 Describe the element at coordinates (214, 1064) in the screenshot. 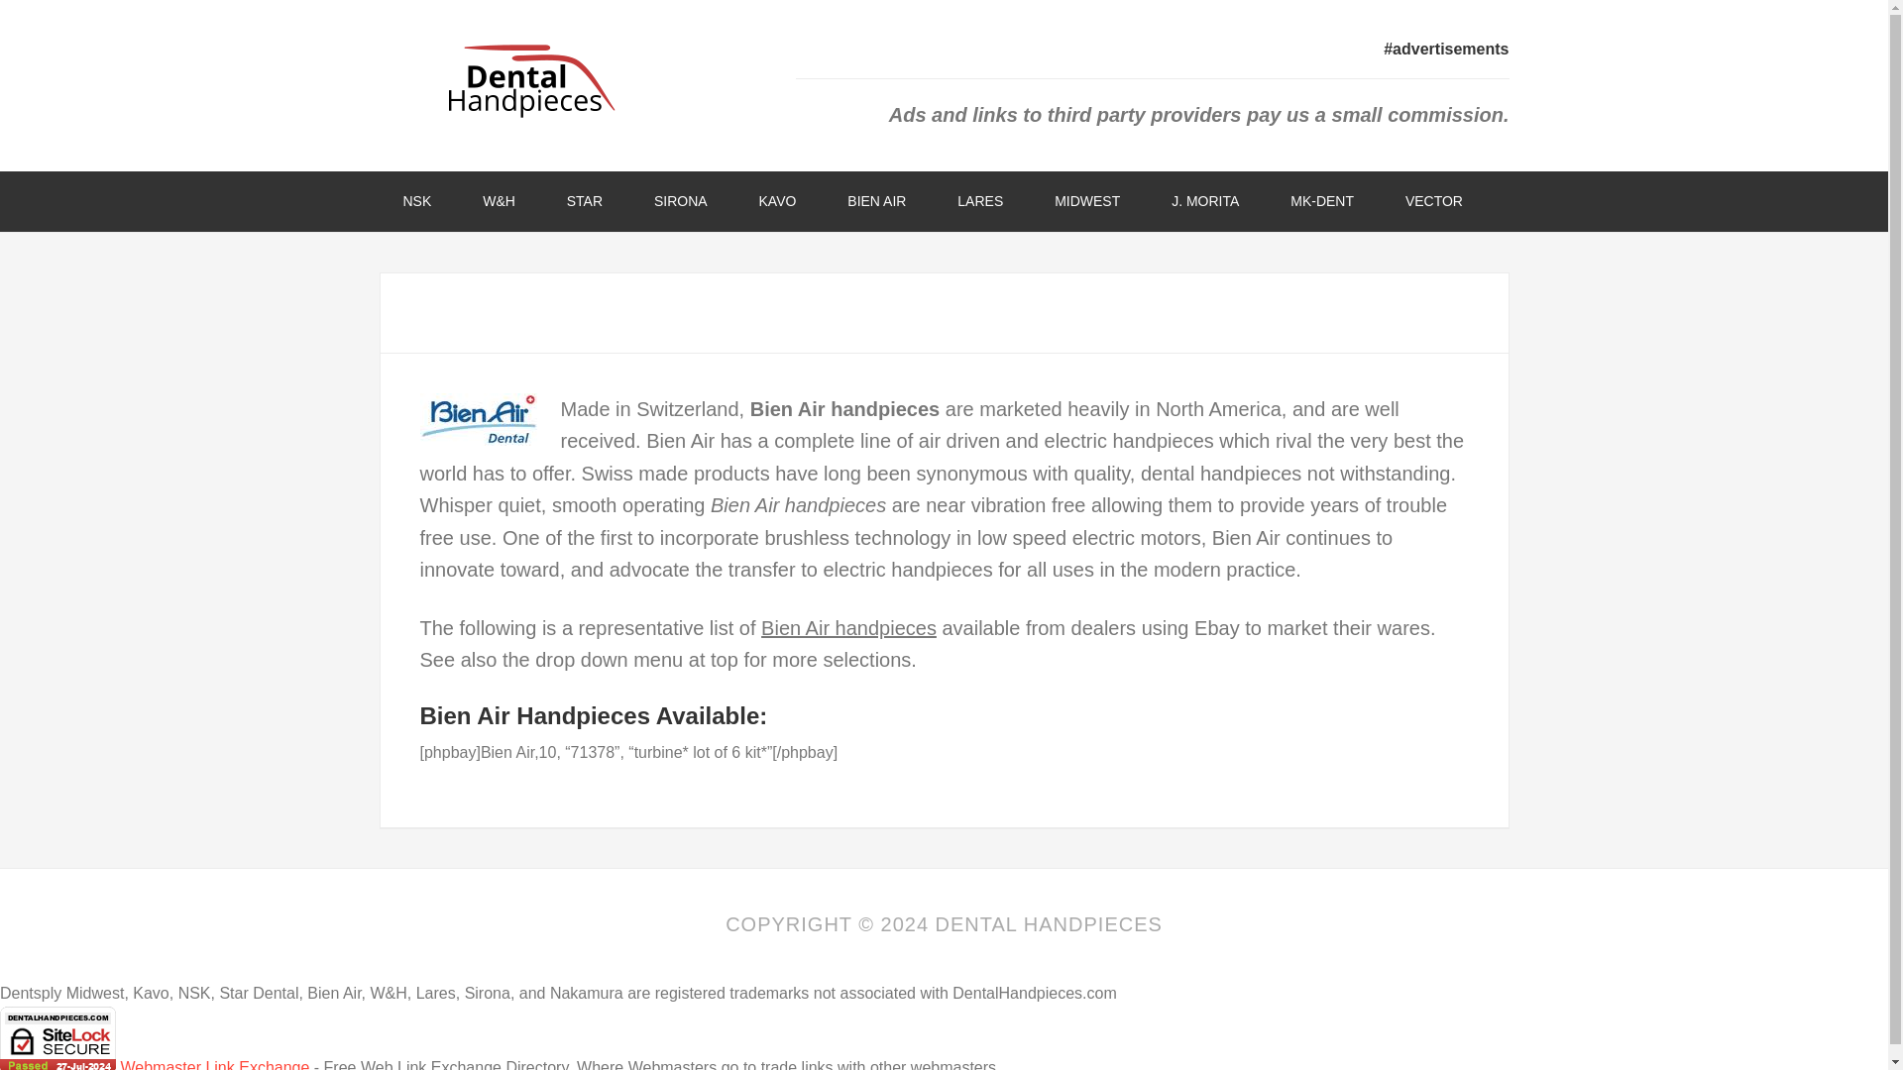

I see `Webmaster Link Exchange` at that location.